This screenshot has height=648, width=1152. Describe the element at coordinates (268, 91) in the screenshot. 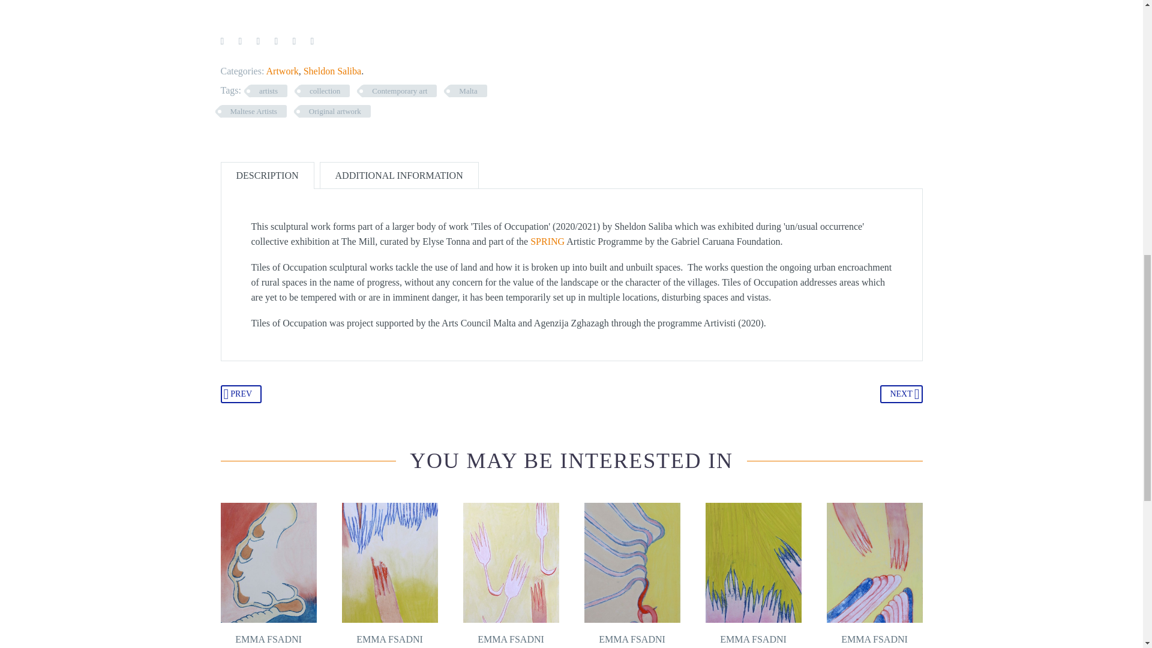

I see `artists` at that location.